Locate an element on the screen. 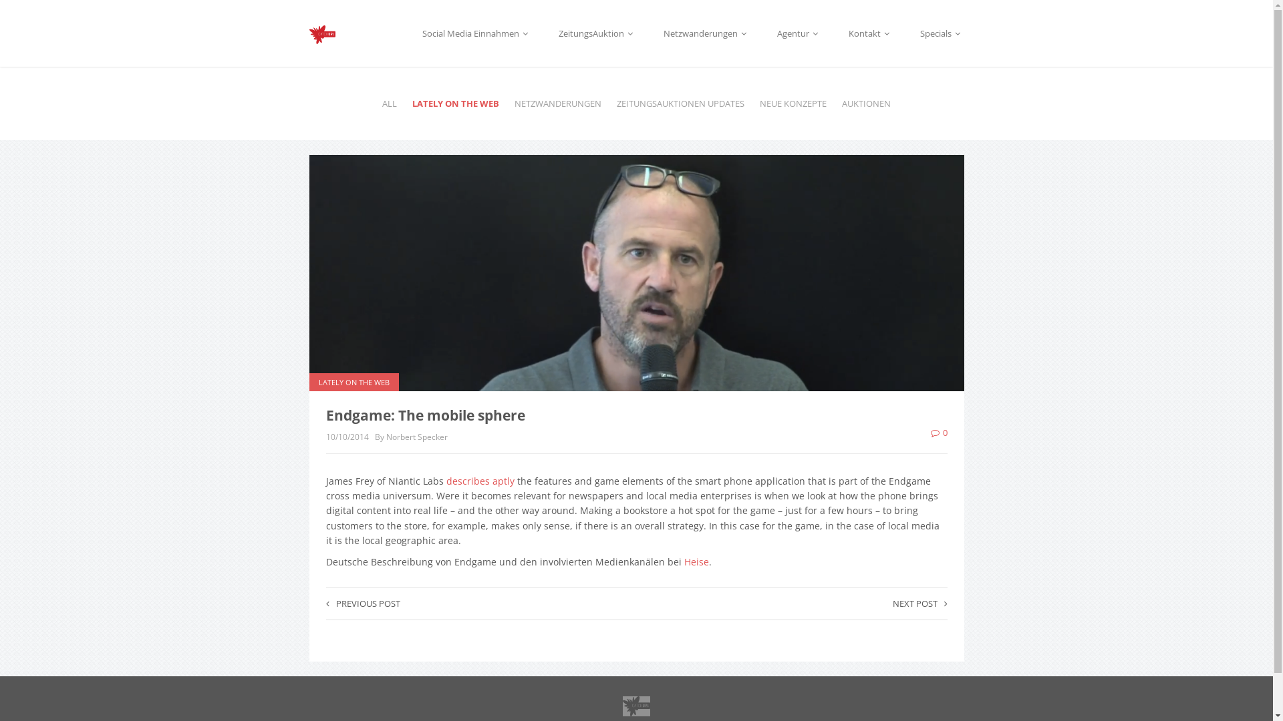 The width and height of the screenshot is (1283, 721). describes aptly is located at coordinates (480, 481).